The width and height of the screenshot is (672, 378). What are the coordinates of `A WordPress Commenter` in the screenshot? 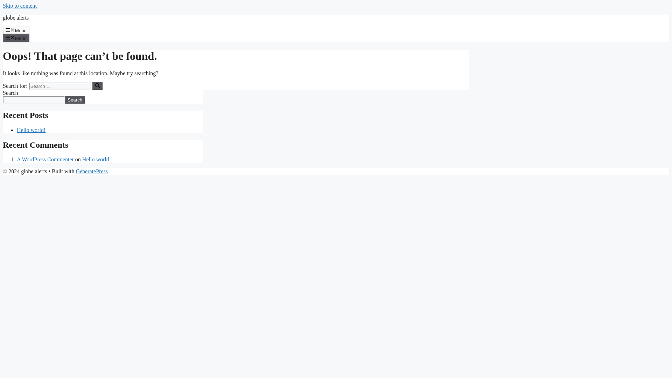 It's located at (45, 160).